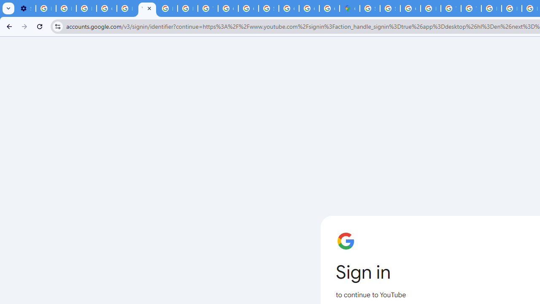 The image size is (540, 304). What do you see at coordinates (451, 8) in the screenshot?
I see `Terms and Conditions` at bounding box center [451, 8].